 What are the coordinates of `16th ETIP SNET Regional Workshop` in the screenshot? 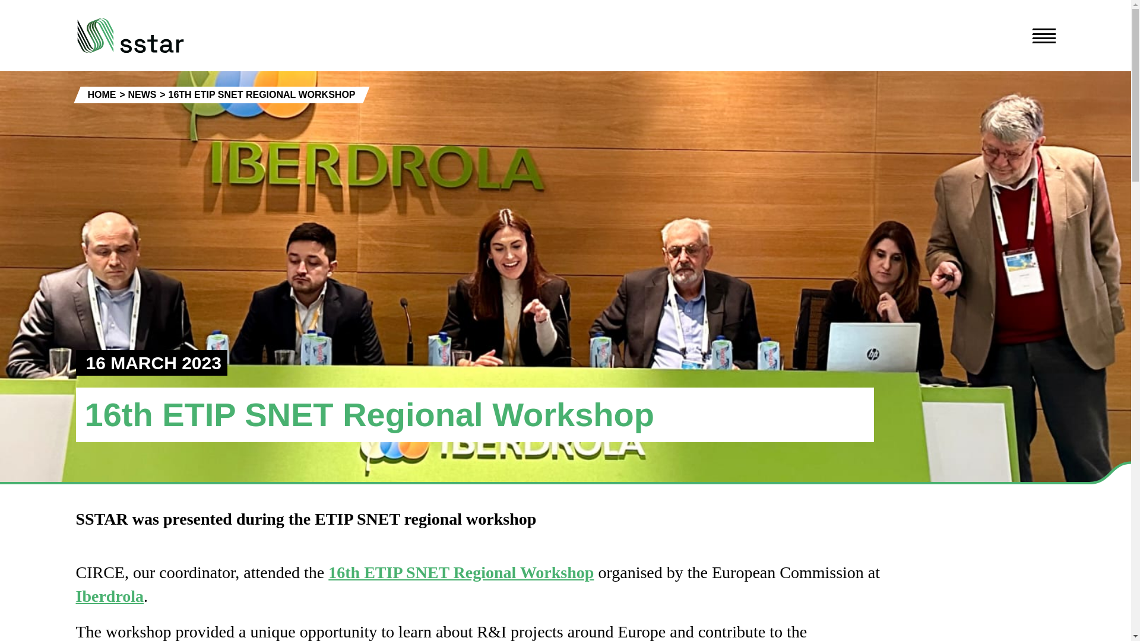 It's located at (461, 572).